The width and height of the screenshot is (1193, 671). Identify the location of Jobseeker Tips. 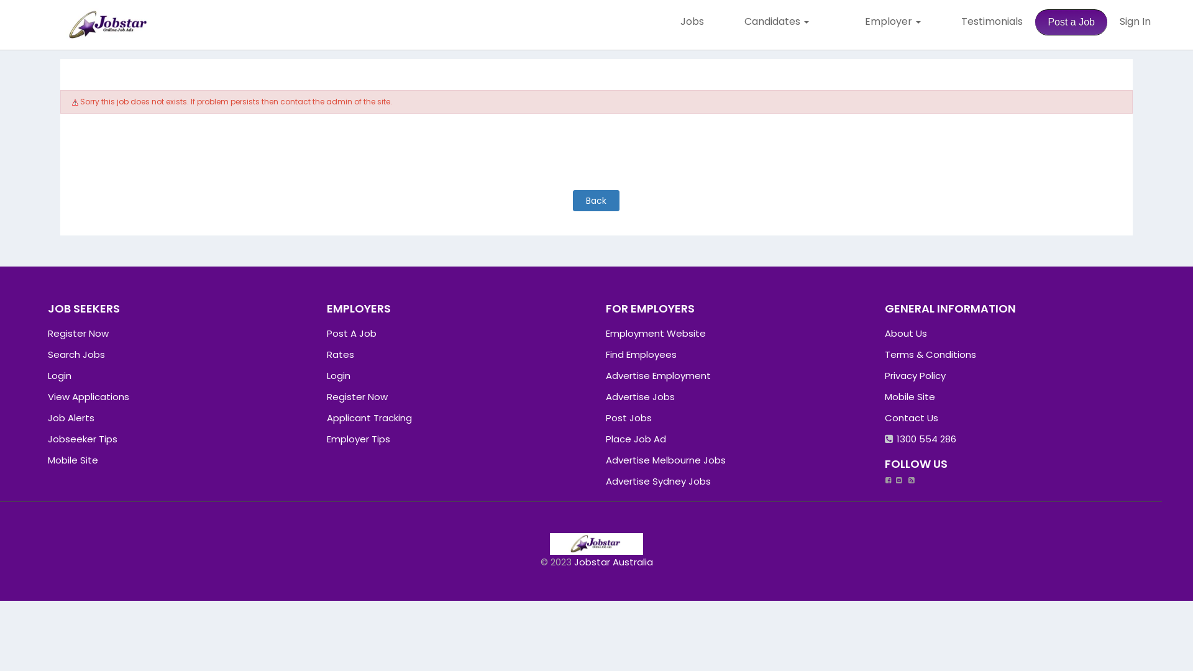
(83, 439).